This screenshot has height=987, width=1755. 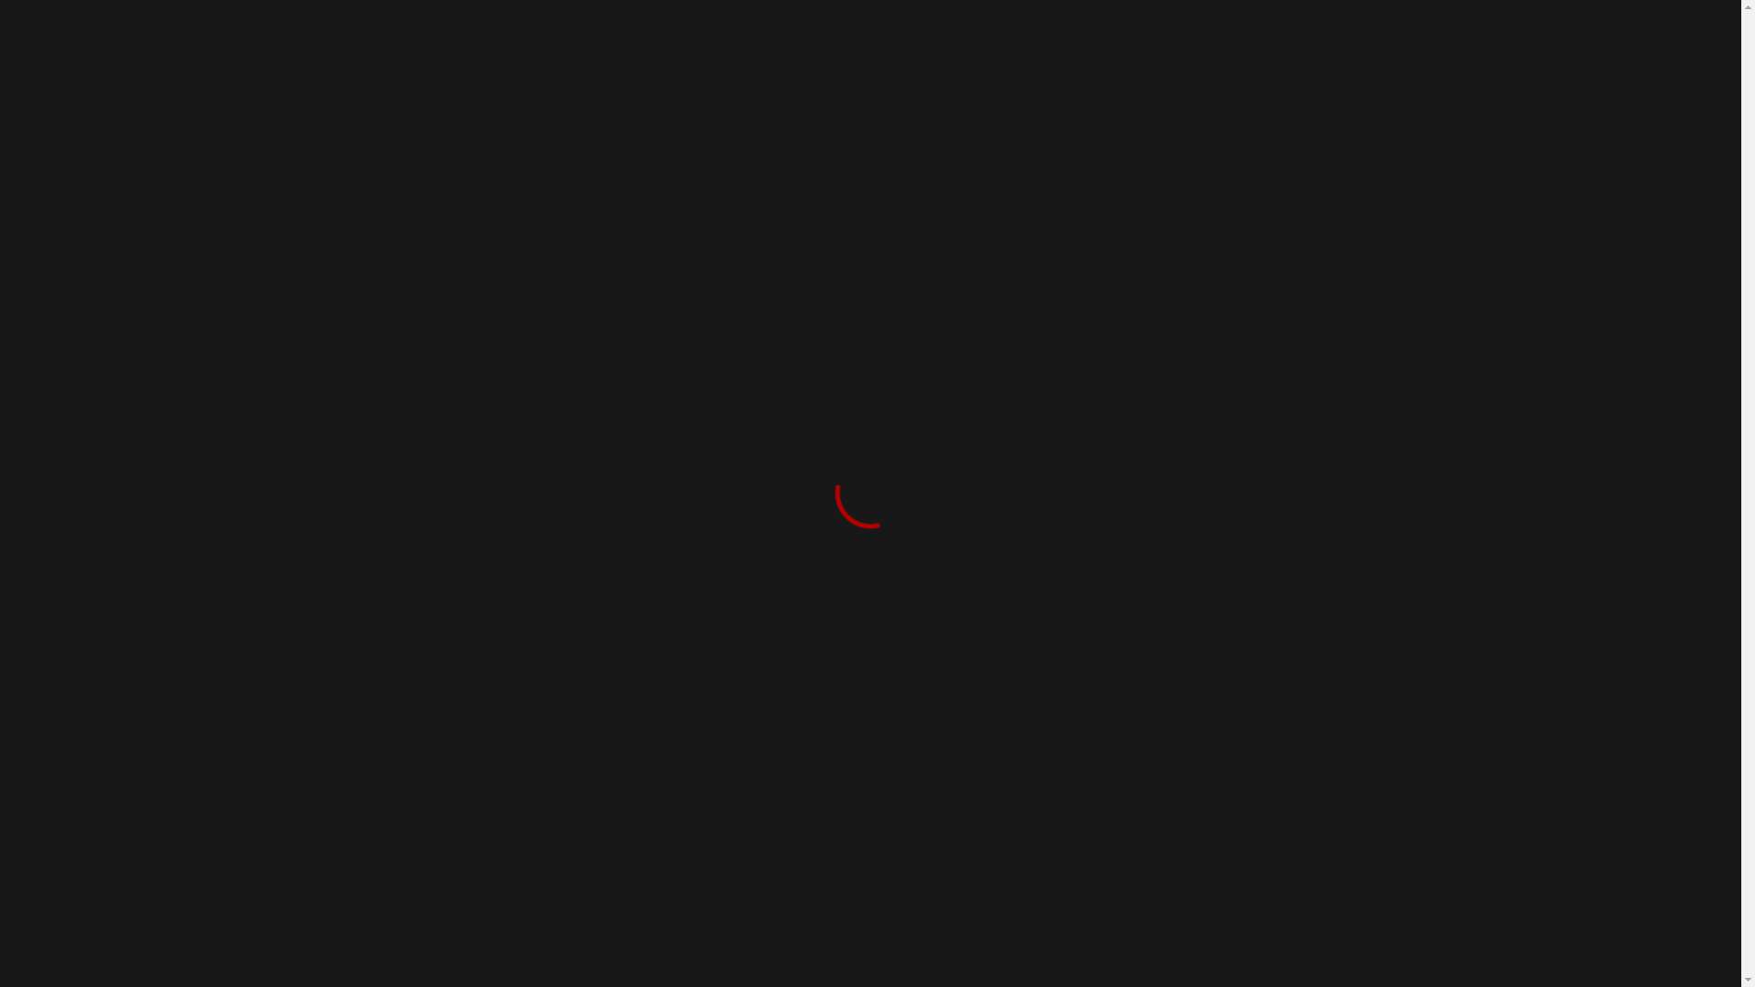 I want to click on SOCIAL, so click(x=993, y=107).